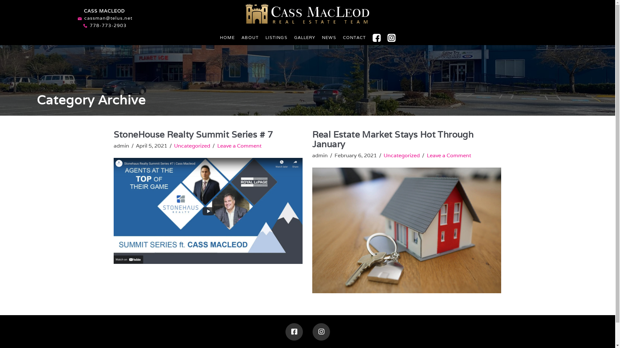 This screenshot has height=348, width=620. I want to click on Real Estate Market Stays Hot Through January, so click(393, 139).